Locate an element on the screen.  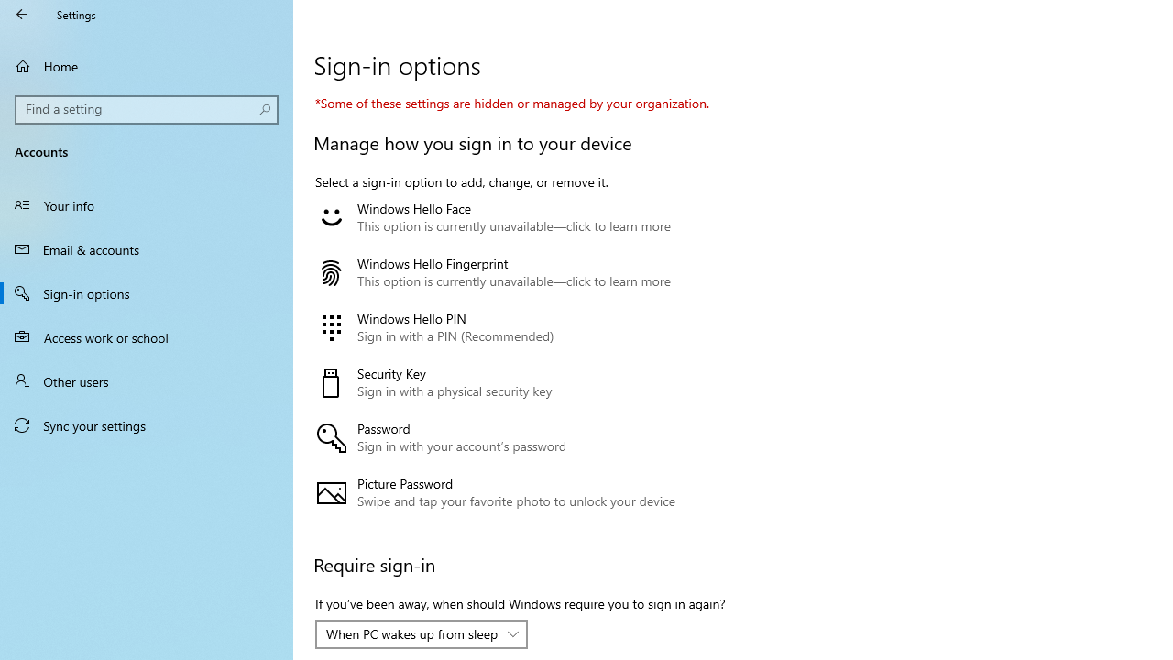
Sync your settings is located at coordinates (147, 425).